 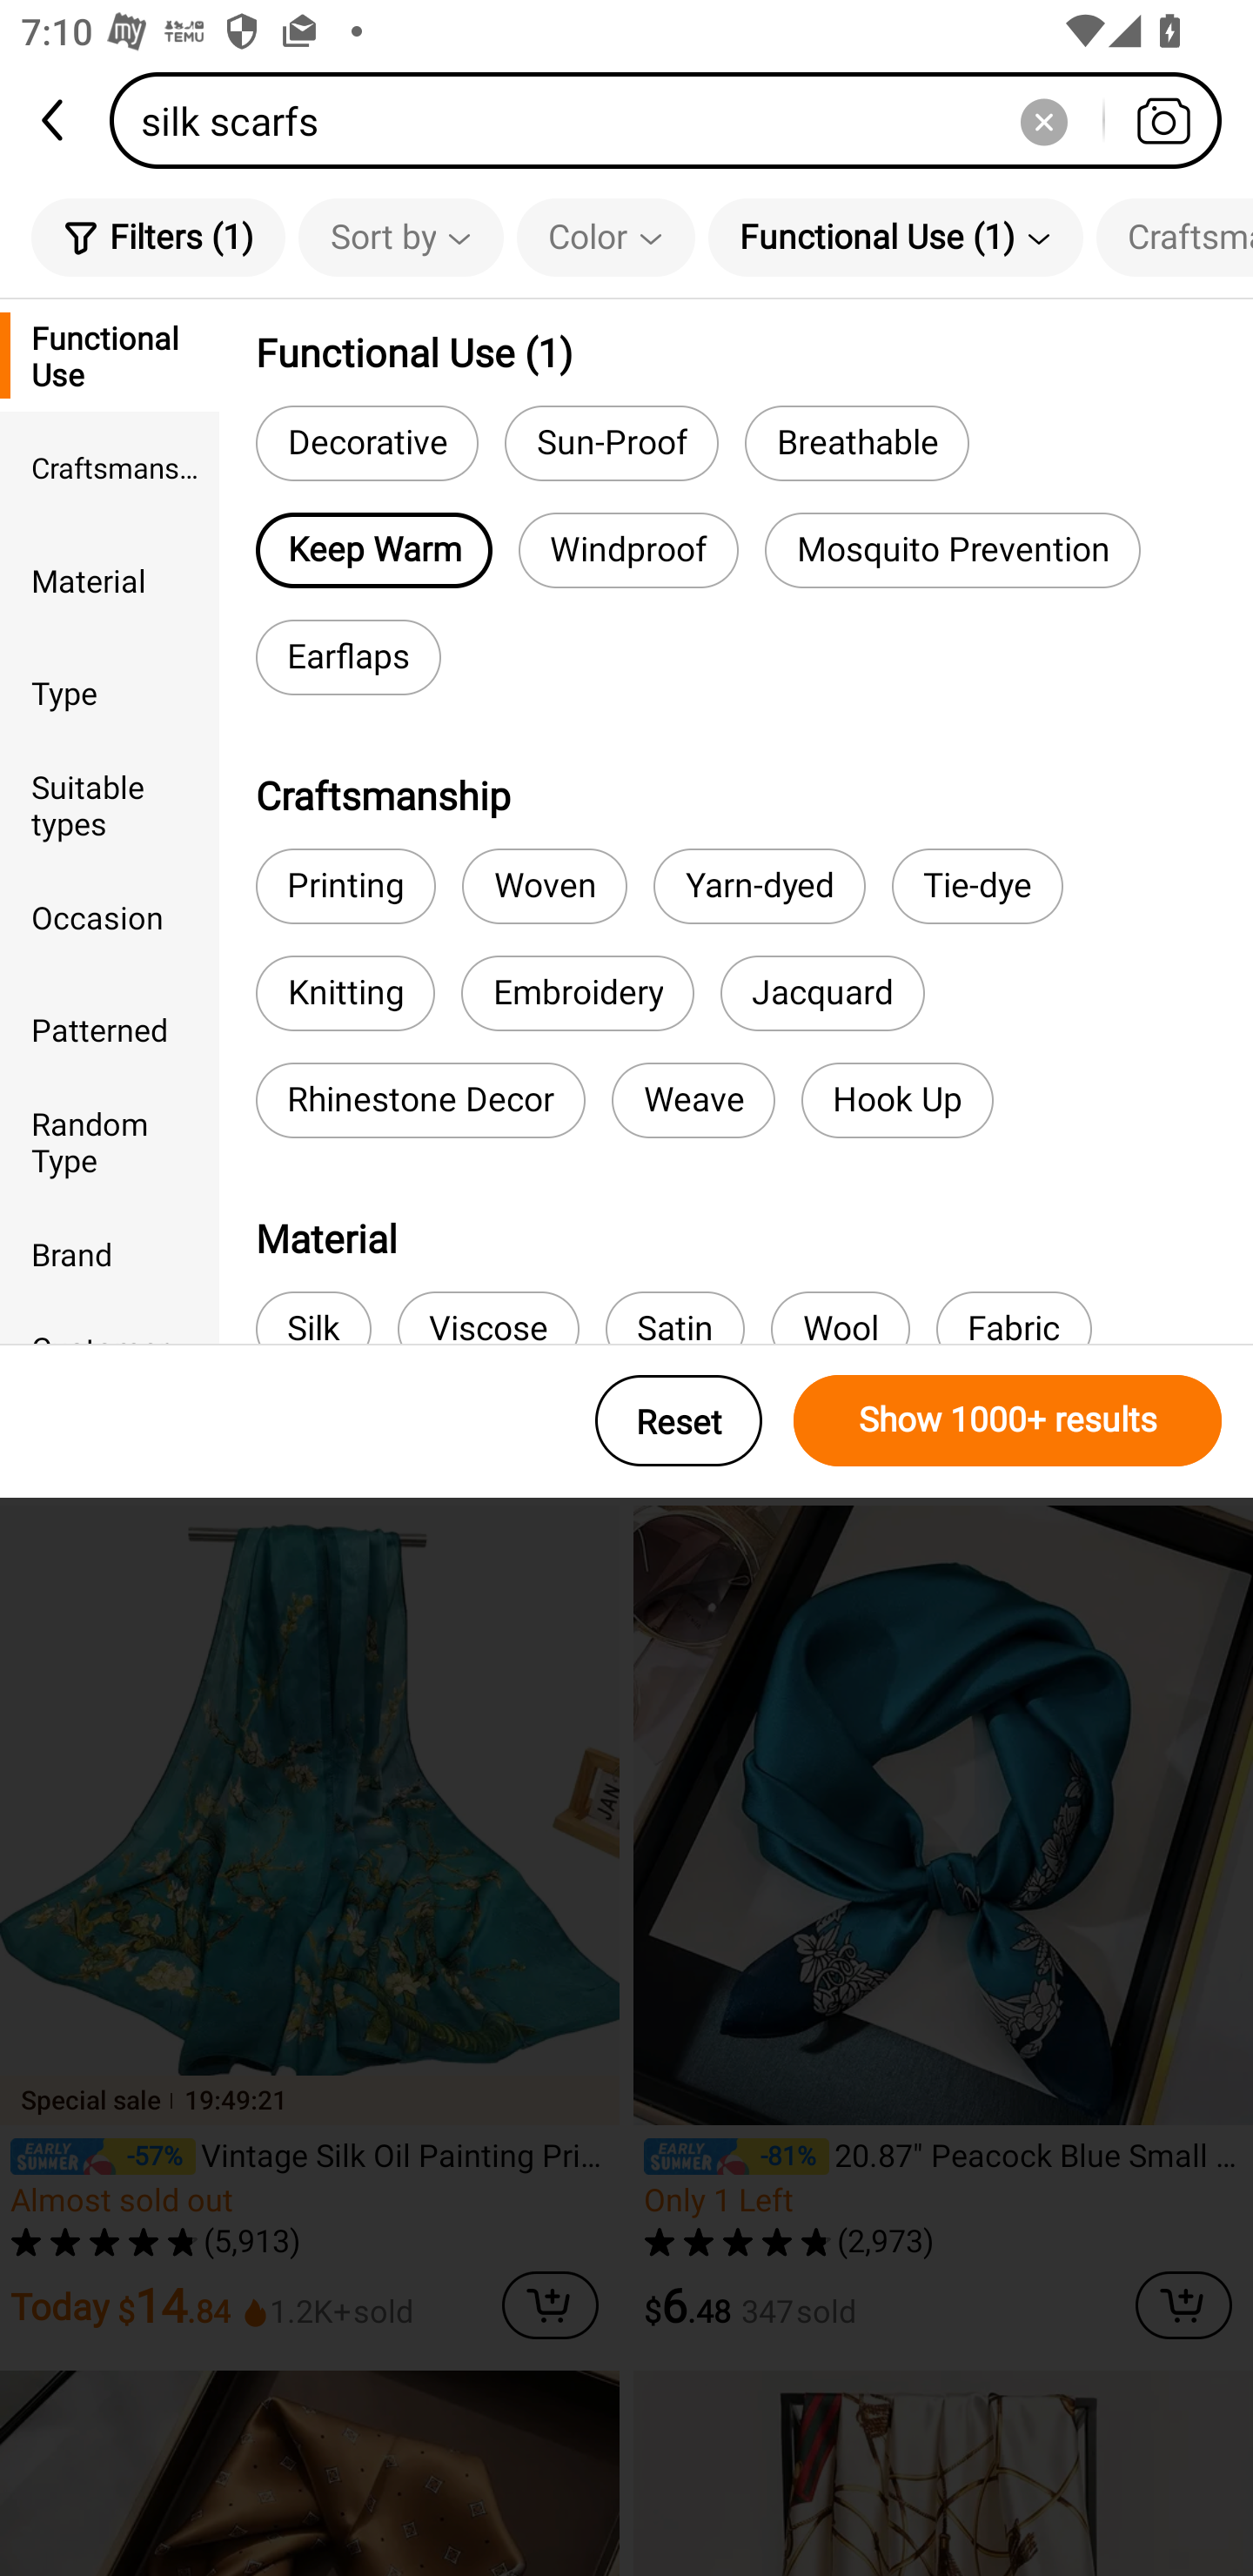 What do you see at coordinates (1014, 1318) in the screenshot?
I see `Fabric` at bounding box center [1014, 1318].